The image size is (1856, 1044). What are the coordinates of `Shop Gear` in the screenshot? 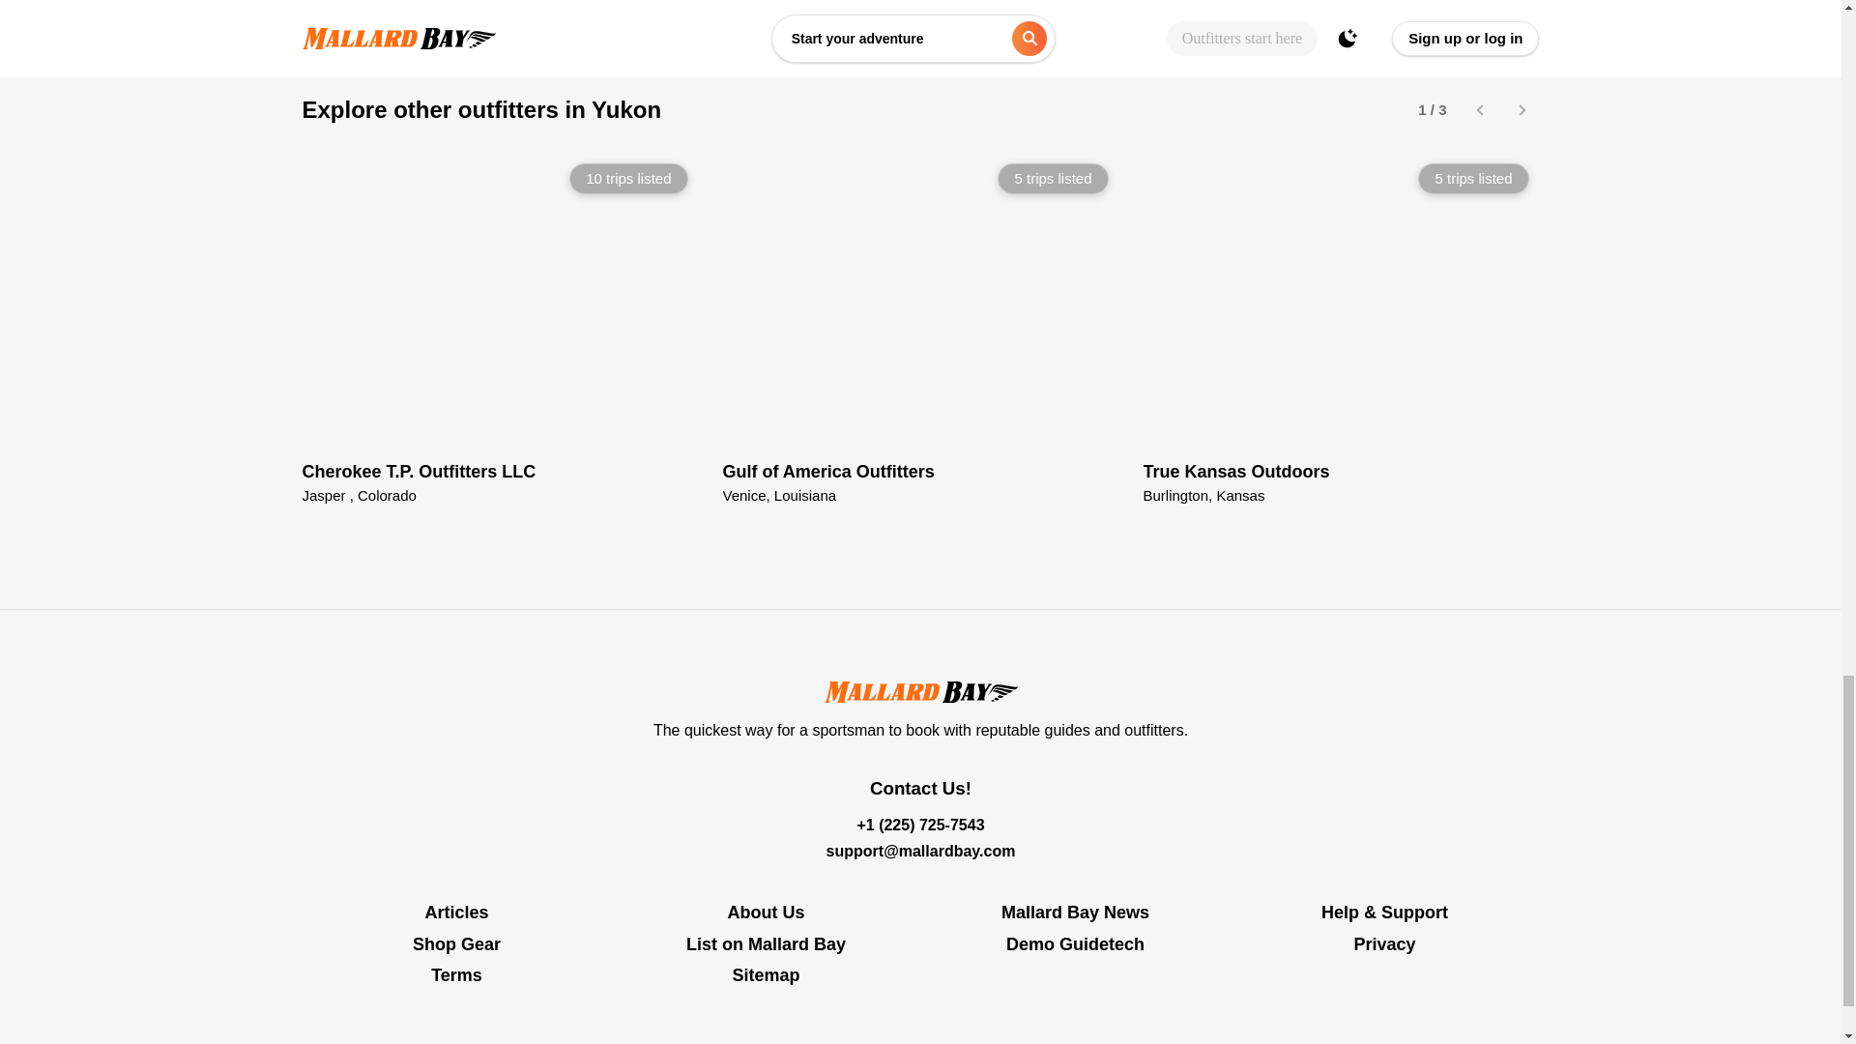 It's located at (455, 939).